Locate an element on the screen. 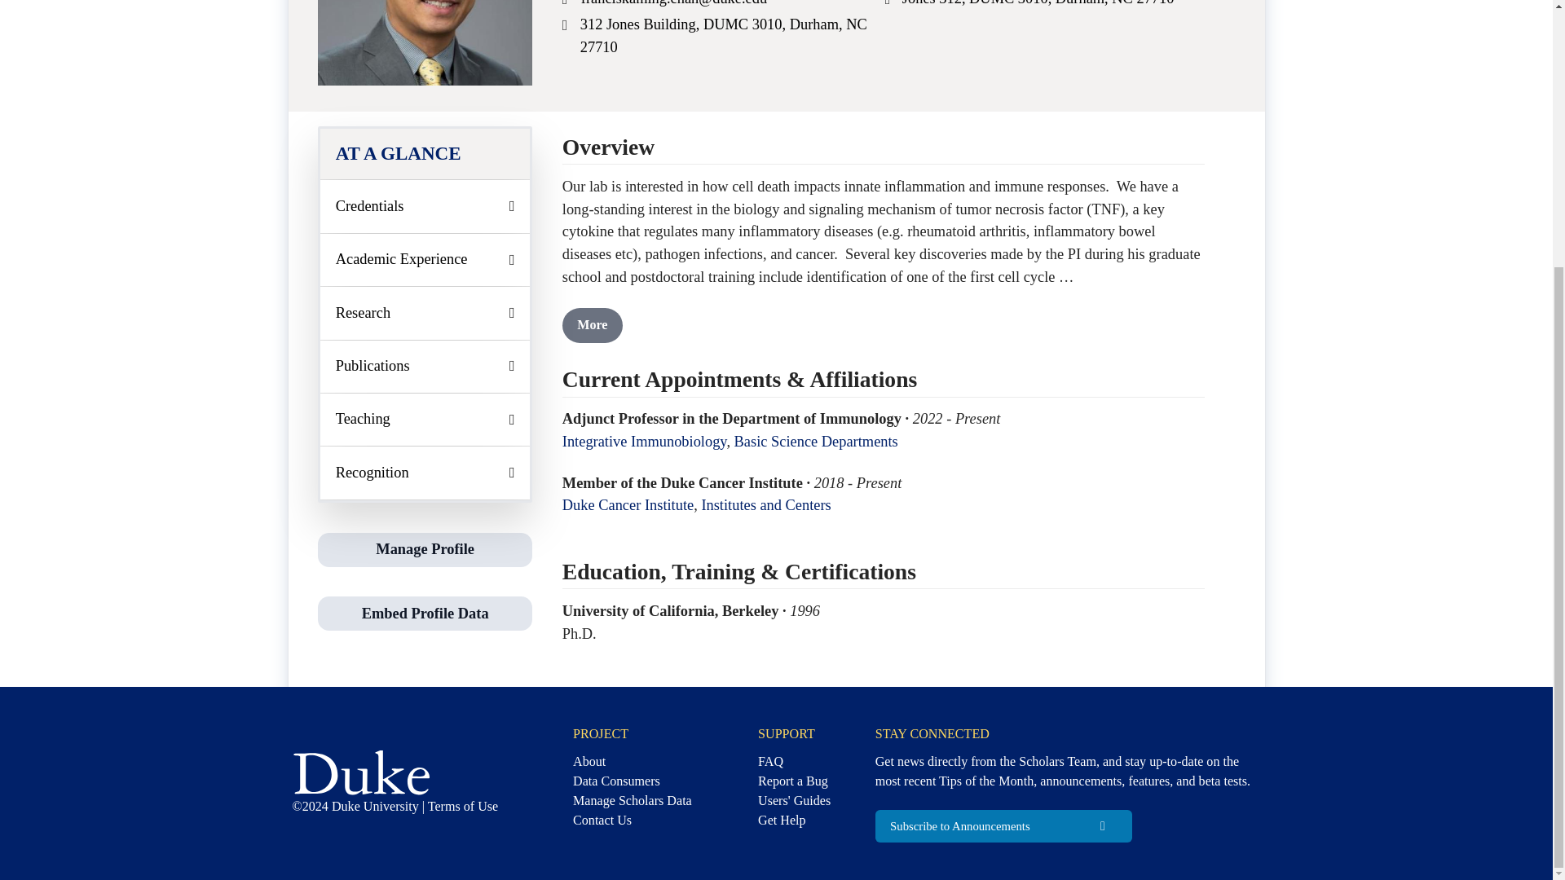  Email Address is located at coordinates (567, 5).